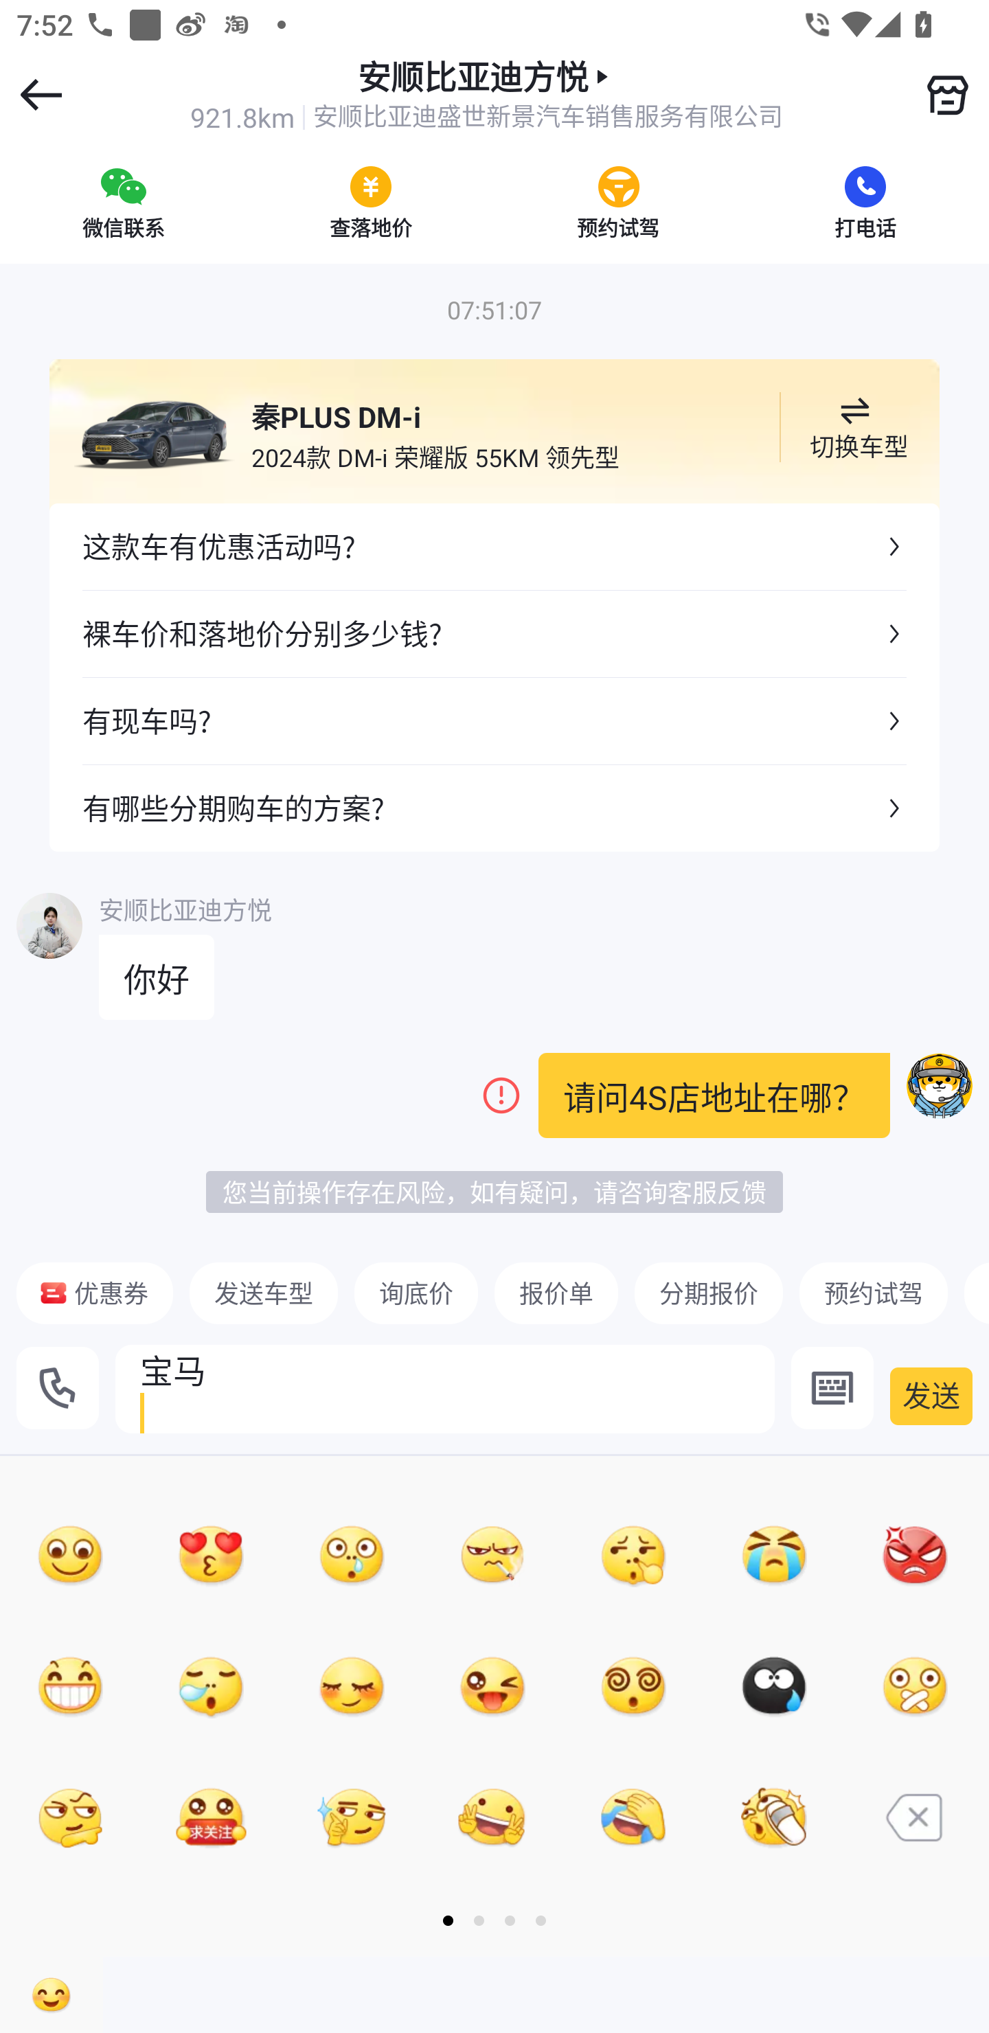 This screenshot has height=2033, width=989. Describe the element at coordinates (865, 202) in the screenshot. I see `打电话` at that location.